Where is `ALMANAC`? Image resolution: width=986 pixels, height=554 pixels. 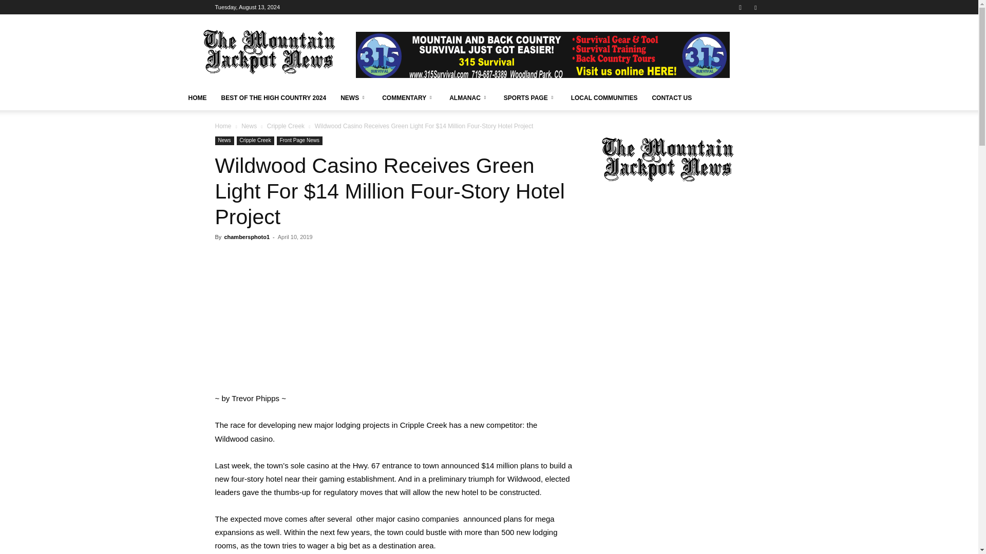 ALMANAC is located at coordinates (469, 97).